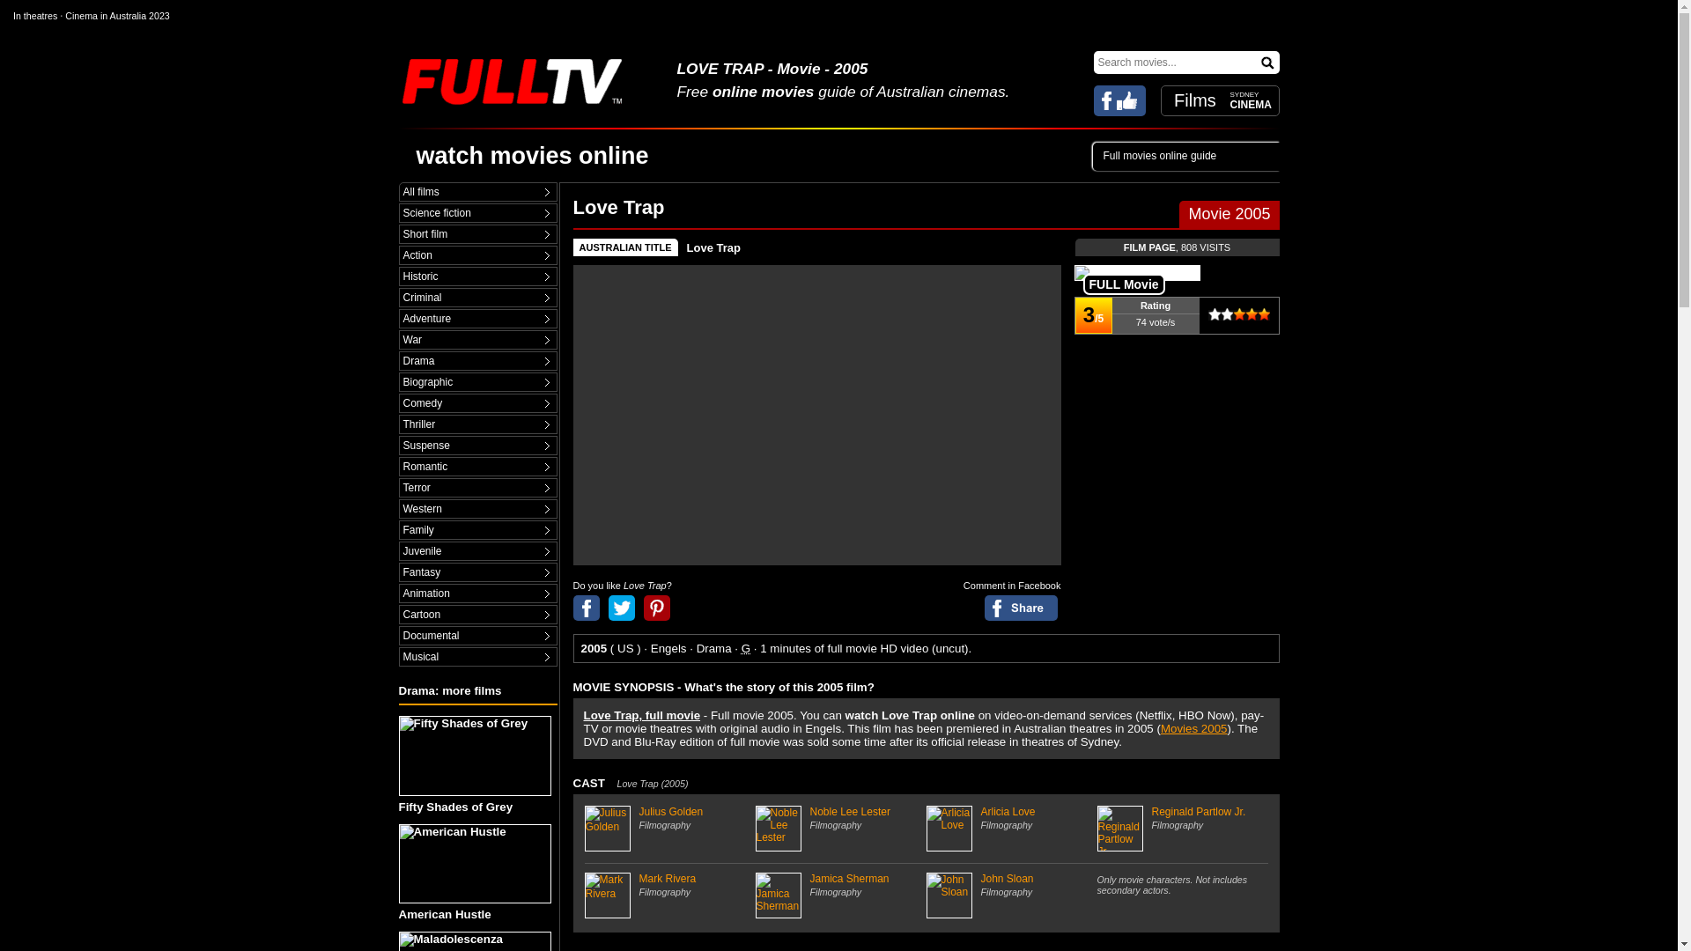 The height and width of the screenshot is (951, 1691). Describe the element at coordinates (532, 156) in the screenshot. I see `watch movies online` at that location.